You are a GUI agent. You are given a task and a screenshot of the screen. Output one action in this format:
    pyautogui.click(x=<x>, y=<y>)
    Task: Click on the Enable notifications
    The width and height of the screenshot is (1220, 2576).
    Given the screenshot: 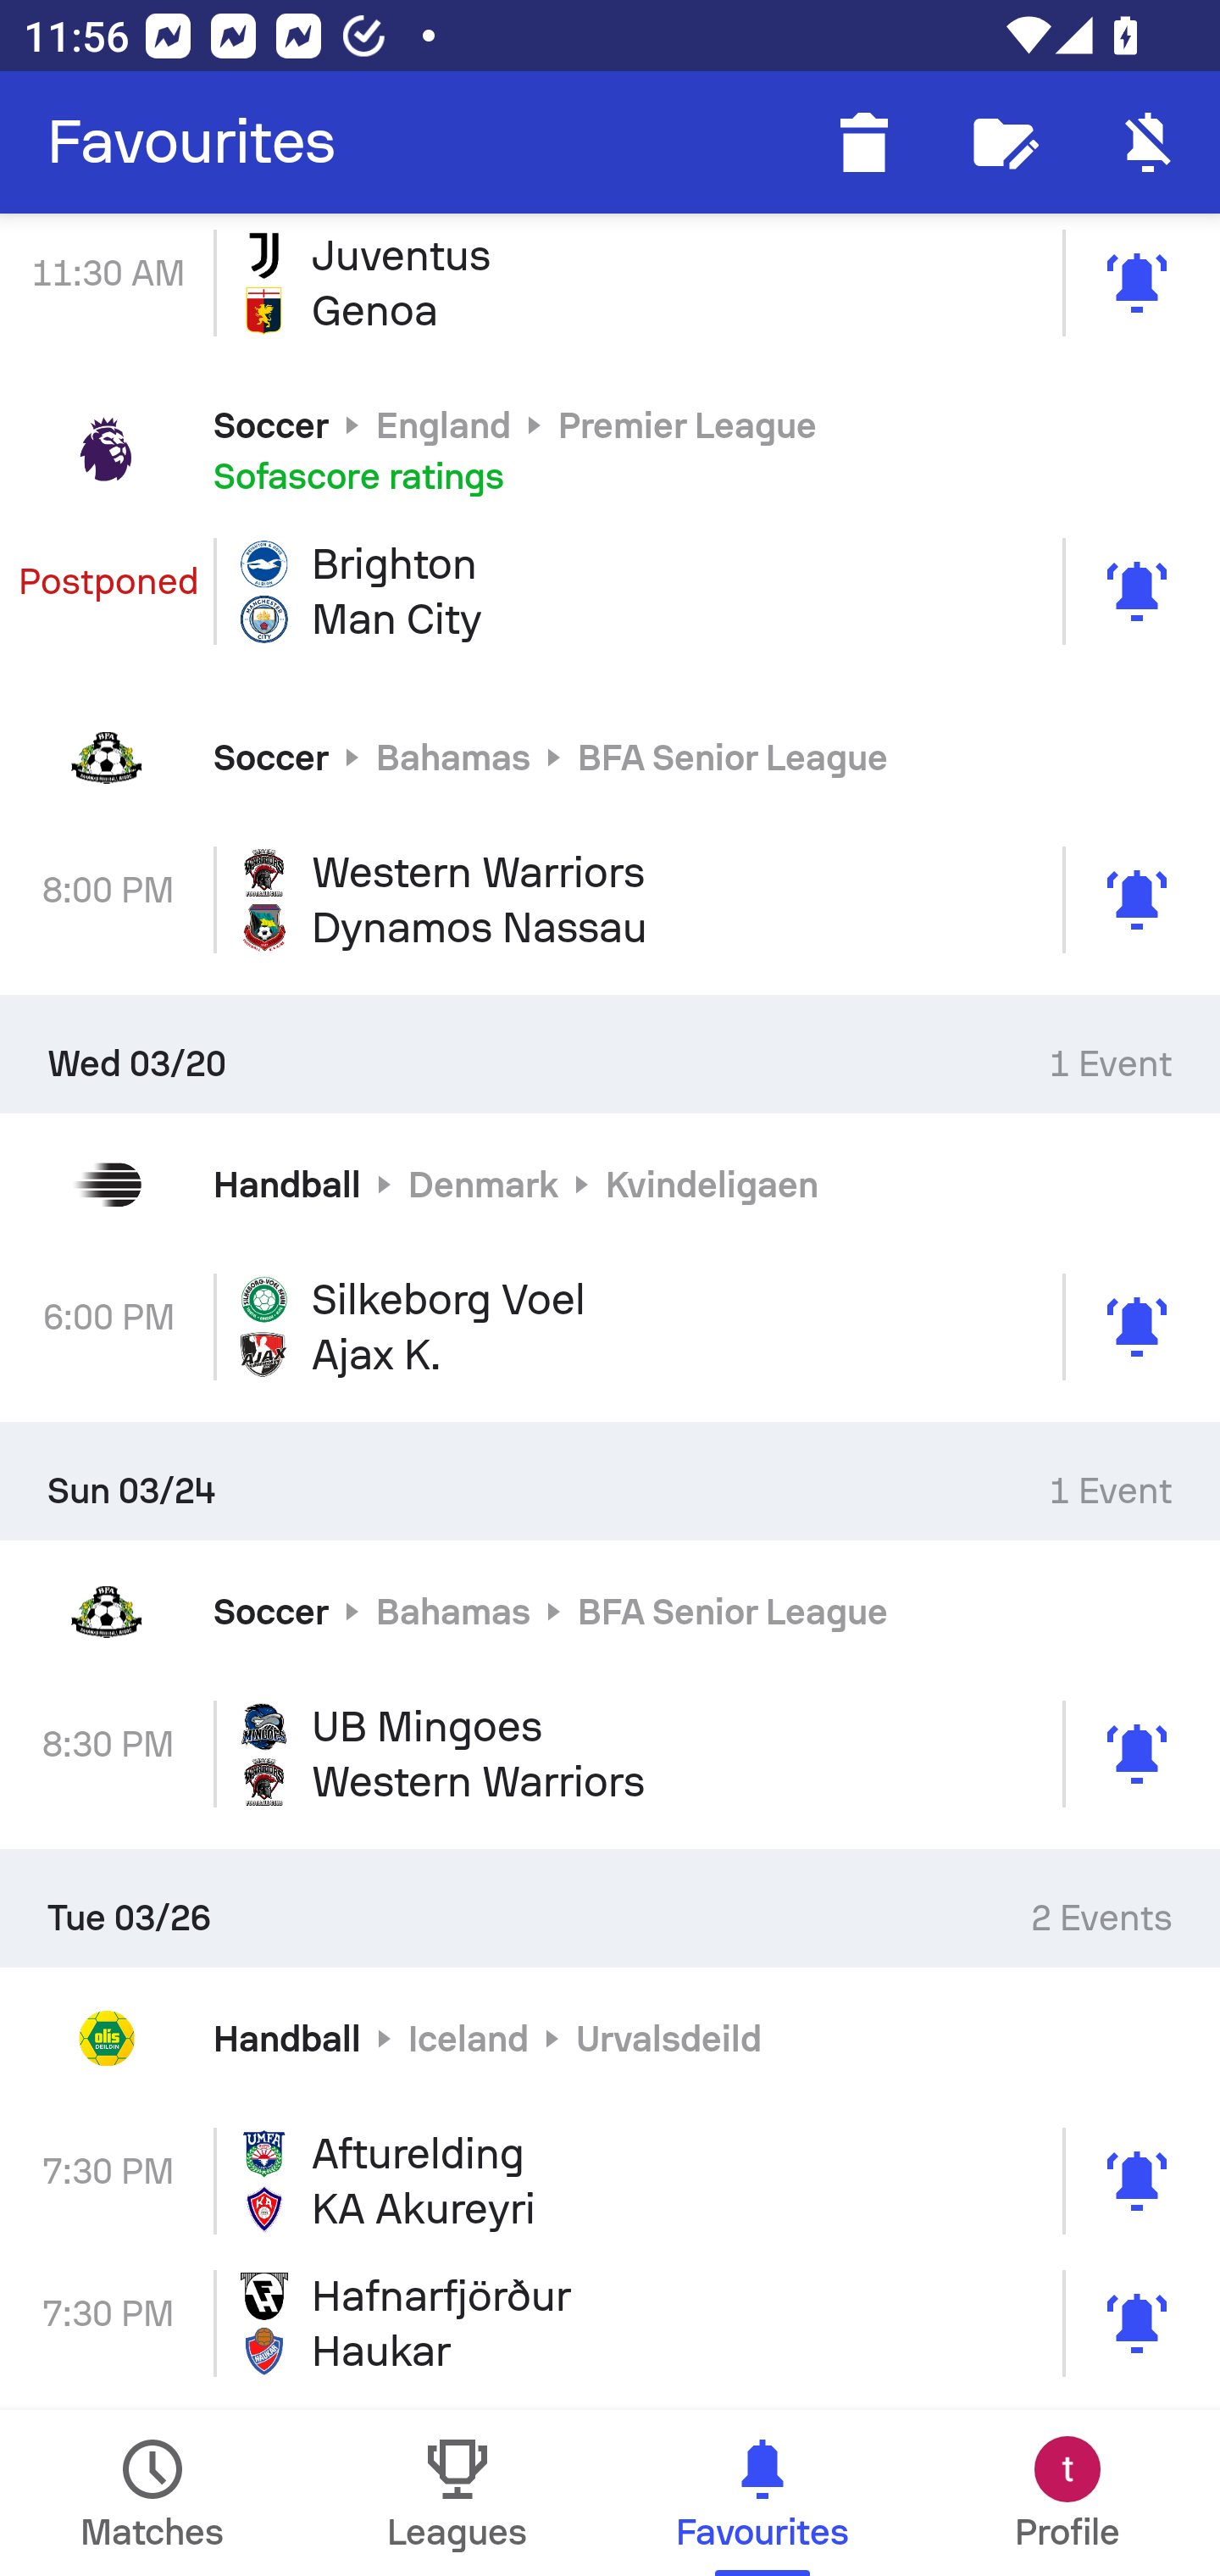 What is the action you would take?
    pyautogui.click(x=1149, y=142)
    